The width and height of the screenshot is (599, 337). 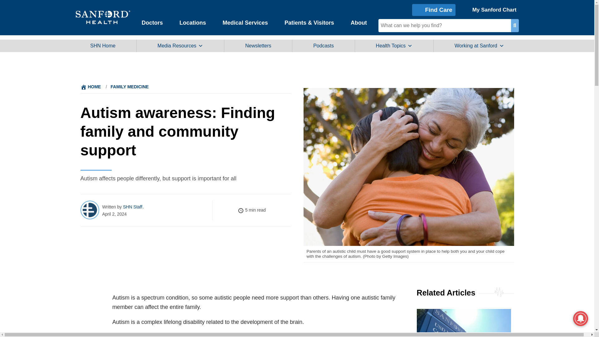 What do you see at coordinates (103, 46) in the screenshot?
I see `SHN Home` at bounding box center [103, 46].